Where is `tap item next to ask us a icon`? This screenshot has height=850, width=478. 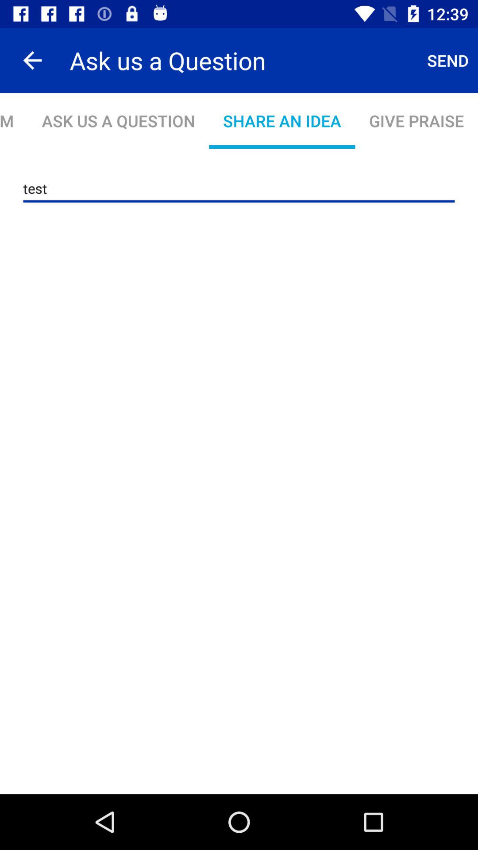
tap item next to ask us a icon is located at coordinates (448, 60).